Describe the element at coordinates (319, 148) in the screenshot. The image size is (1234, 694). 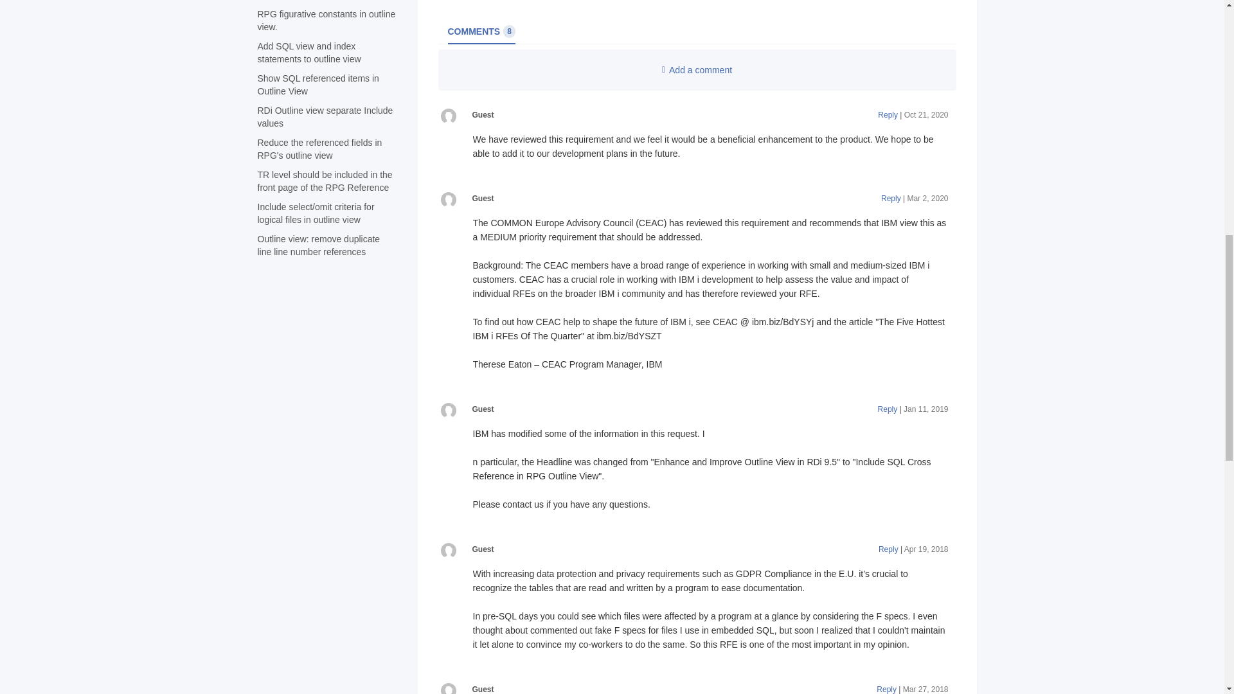
I see `Add a comment` at that location.